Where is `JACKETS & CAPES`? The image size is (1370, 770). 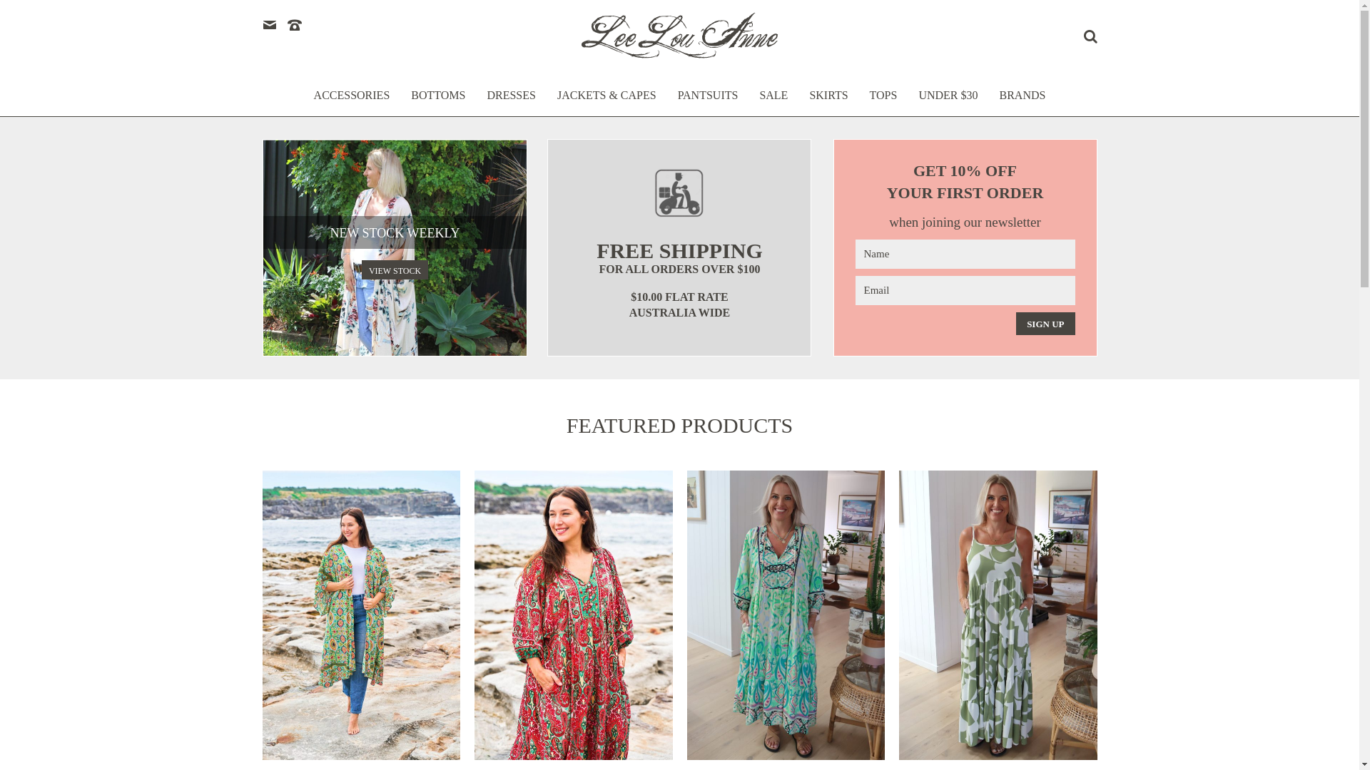 JACKETS & CAPES is located at coordinates (607, 103).